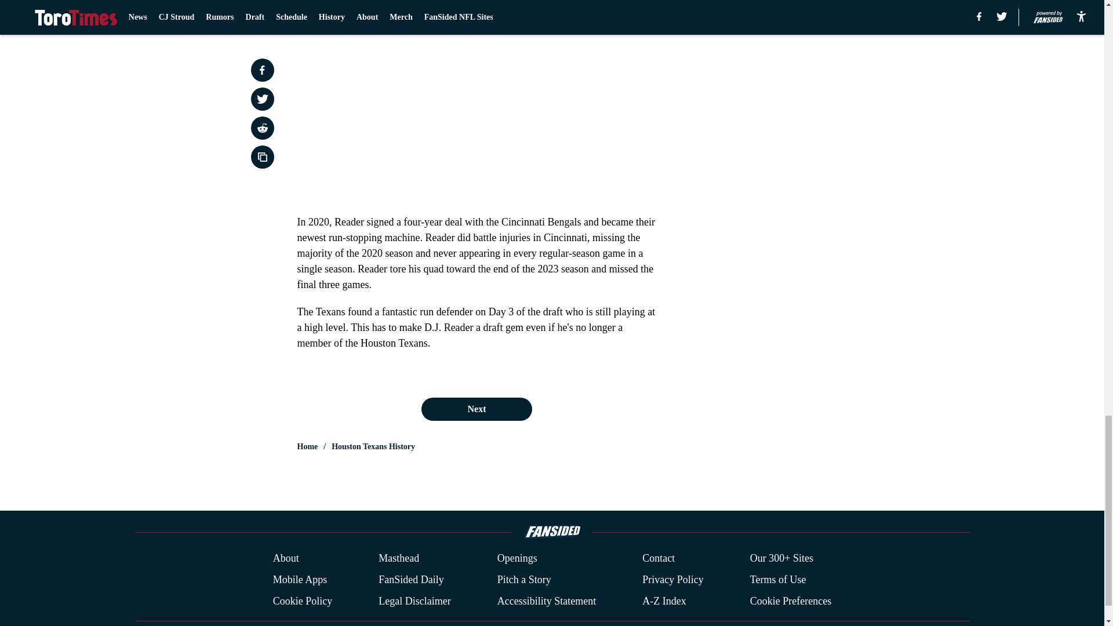 The width and height of the screenshot is (1113, 626). I want to click on Openings, so click(517, 559).